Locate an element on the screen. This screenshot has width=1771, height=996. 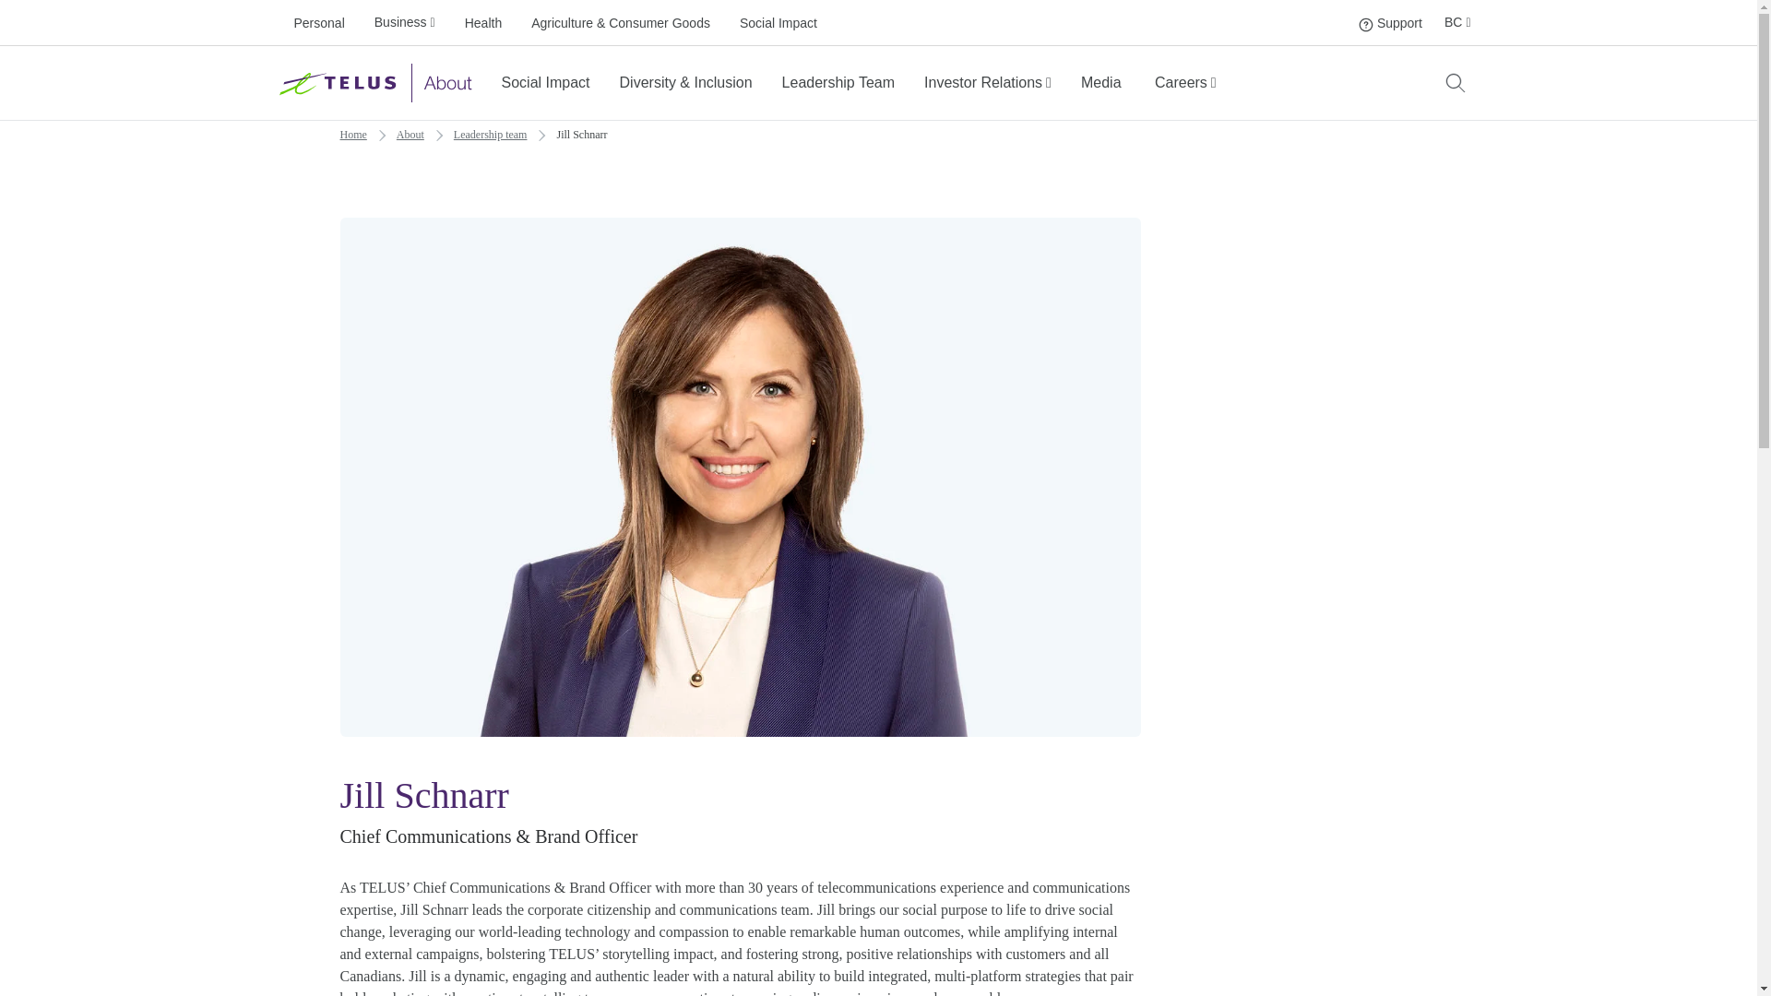
Health is located at coordinates (410, 134).